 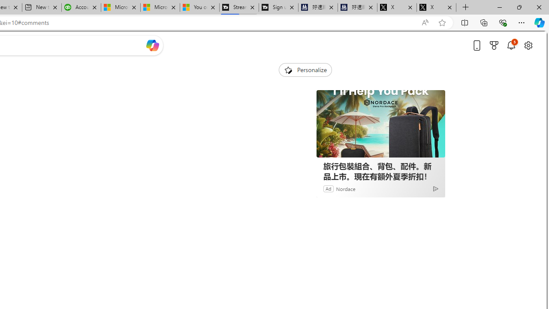 I want to click on Microsoft Start Sports, so click(x=120, y=8).